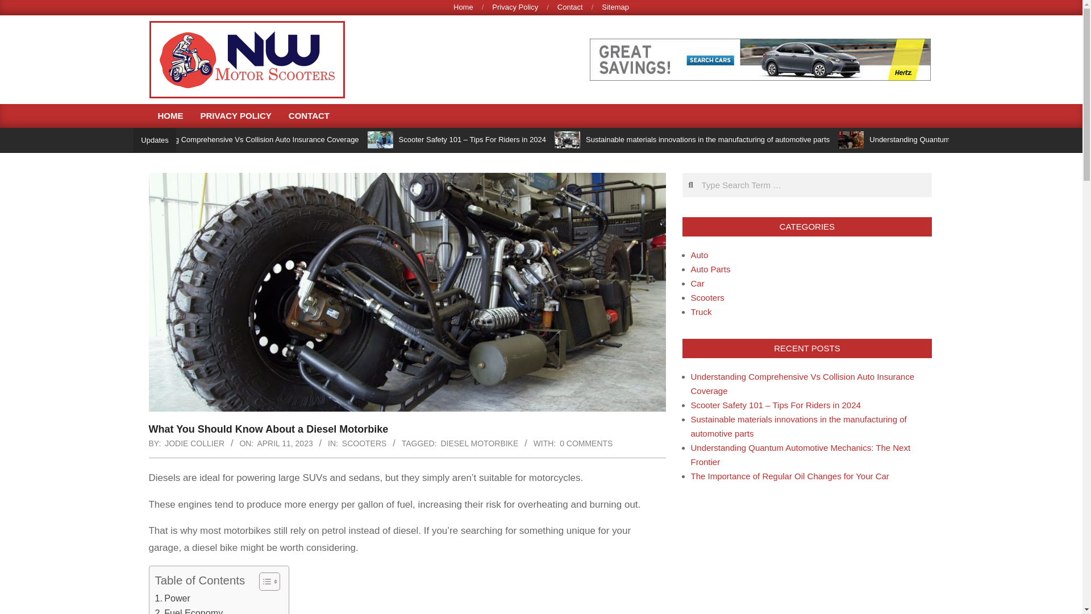 Image resolution: width=1091 pixels, height=614 pixels. I want to click on Posts by Jodie Collier, so click(194, 443).